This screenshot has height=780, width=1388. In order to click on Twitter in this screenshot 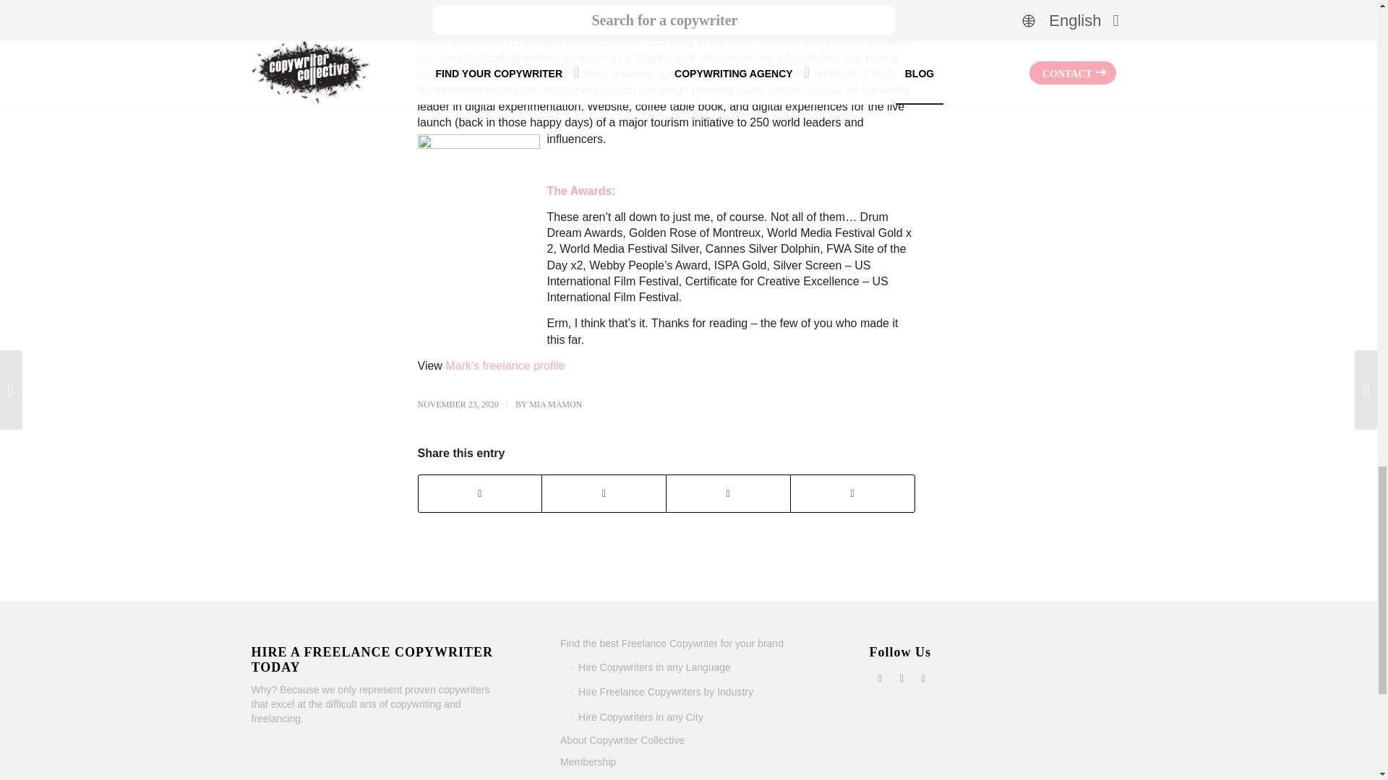, I will do `click(902, 677)`.